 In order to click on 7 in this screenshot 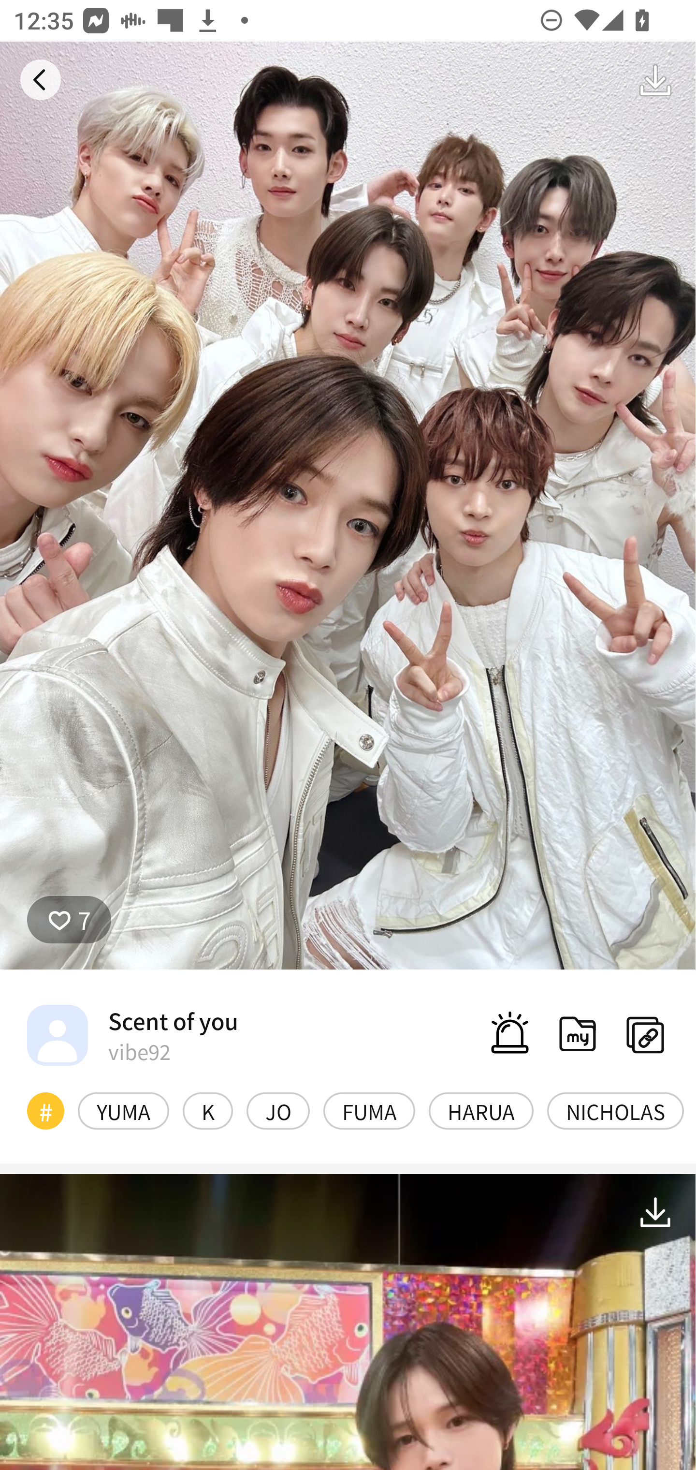, I will do `click(69, 919)`.